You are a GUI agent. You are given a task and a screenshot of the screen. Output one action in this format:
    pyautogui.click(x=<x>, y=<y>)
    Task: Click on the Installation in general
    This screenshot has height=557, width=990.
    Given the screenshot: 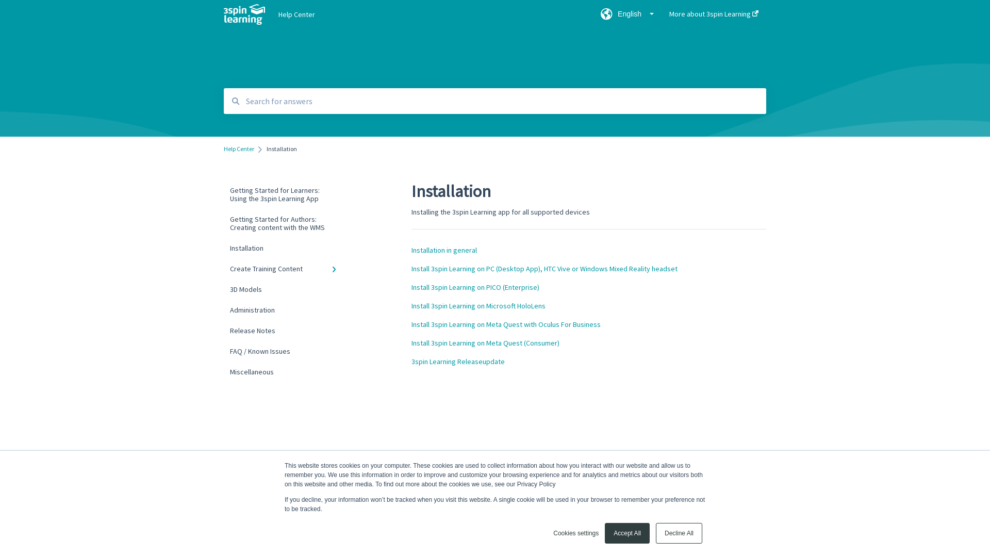 What is the action you would take?
    pyautogui.click(x=444, y=250)
    